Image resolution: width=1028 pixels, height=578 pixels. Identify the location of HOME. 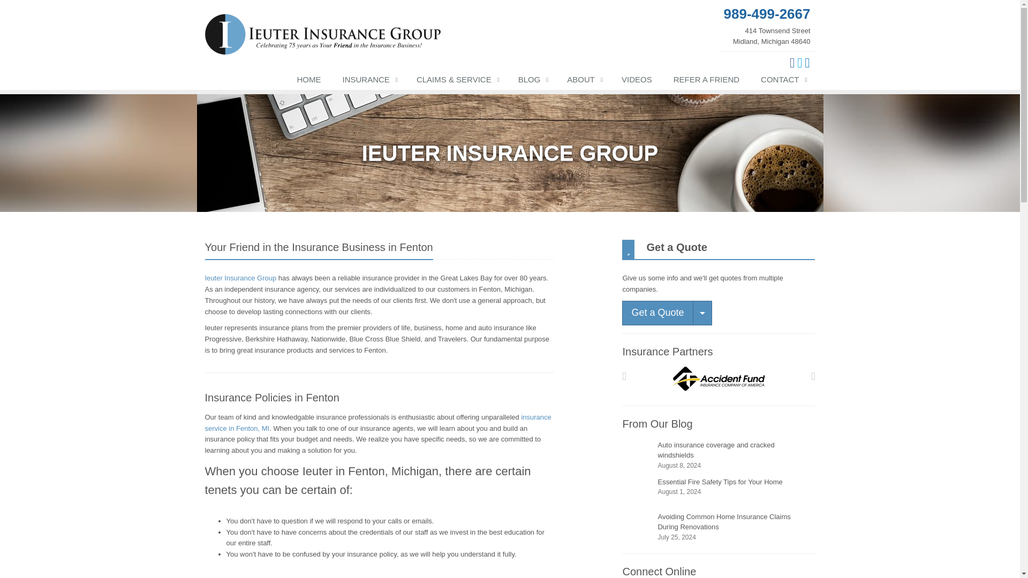
(369, 81).